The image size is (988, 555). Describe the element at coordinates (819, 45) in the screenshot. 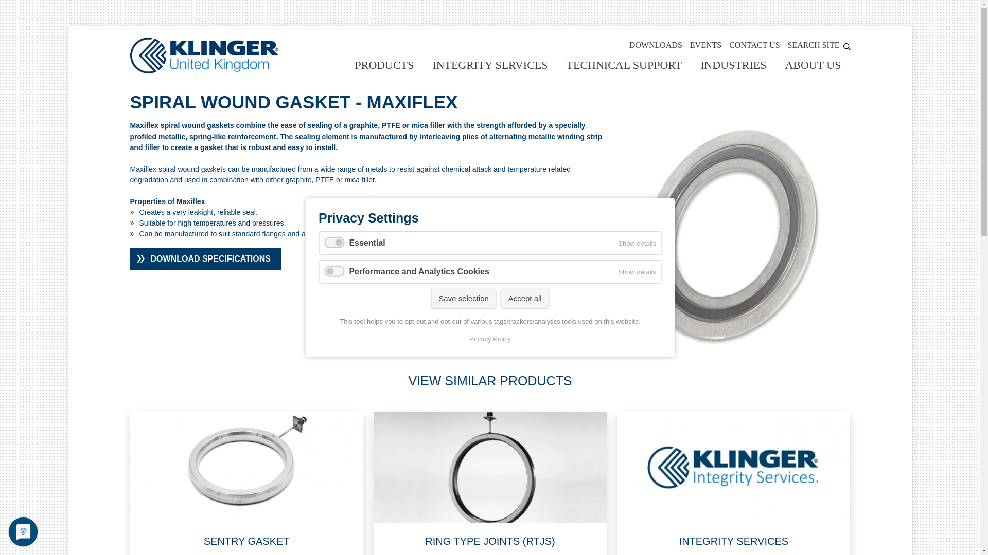

I see `SEARCH SITE` at that location.